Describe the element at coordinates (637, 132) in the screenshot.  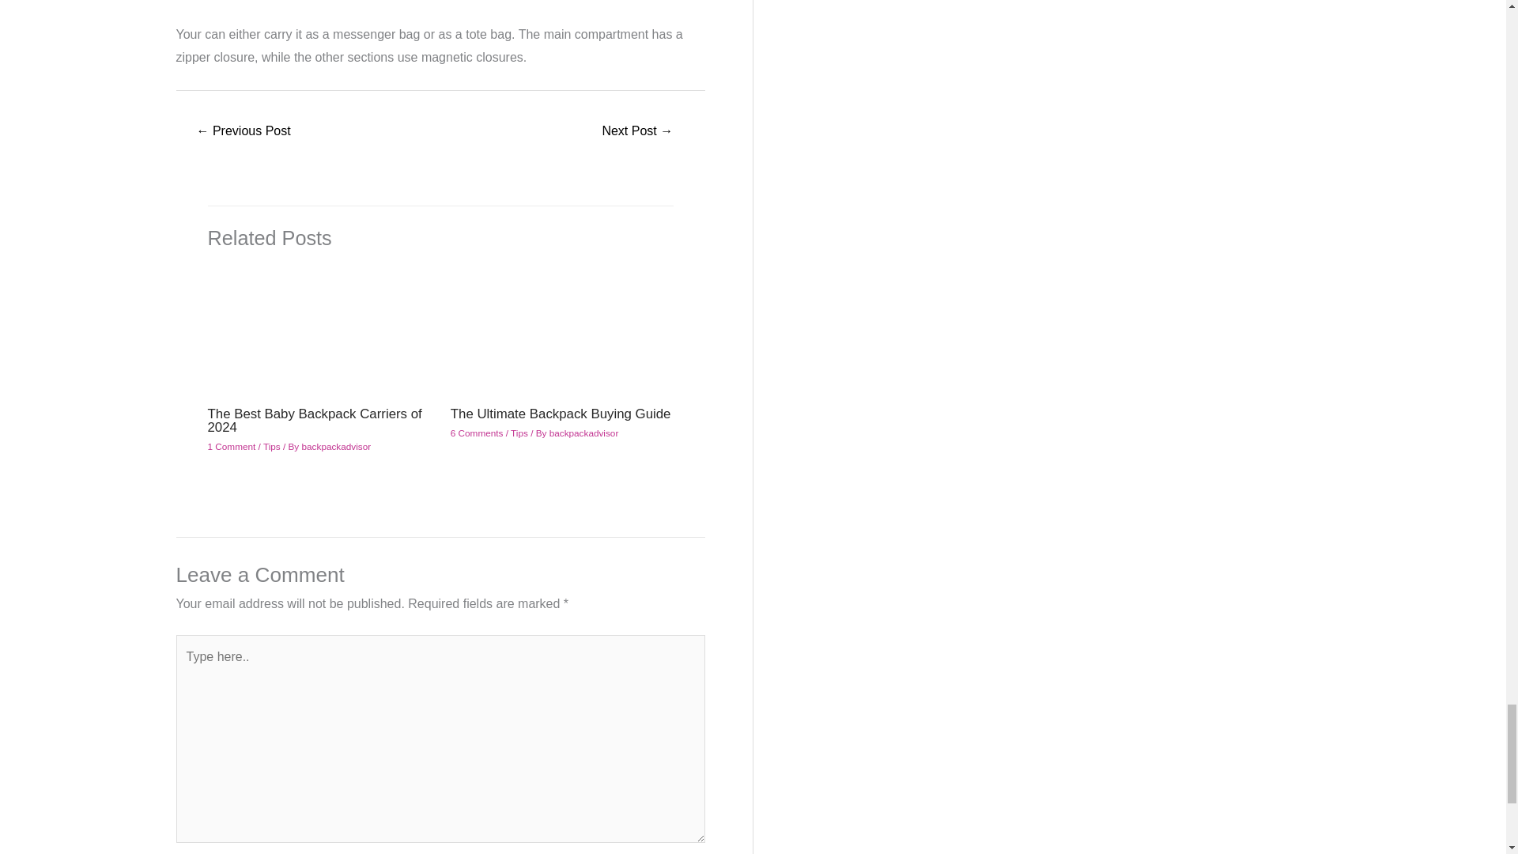
I see `Top 6 laptop backpacks: All new and picked in 2024` at that location.